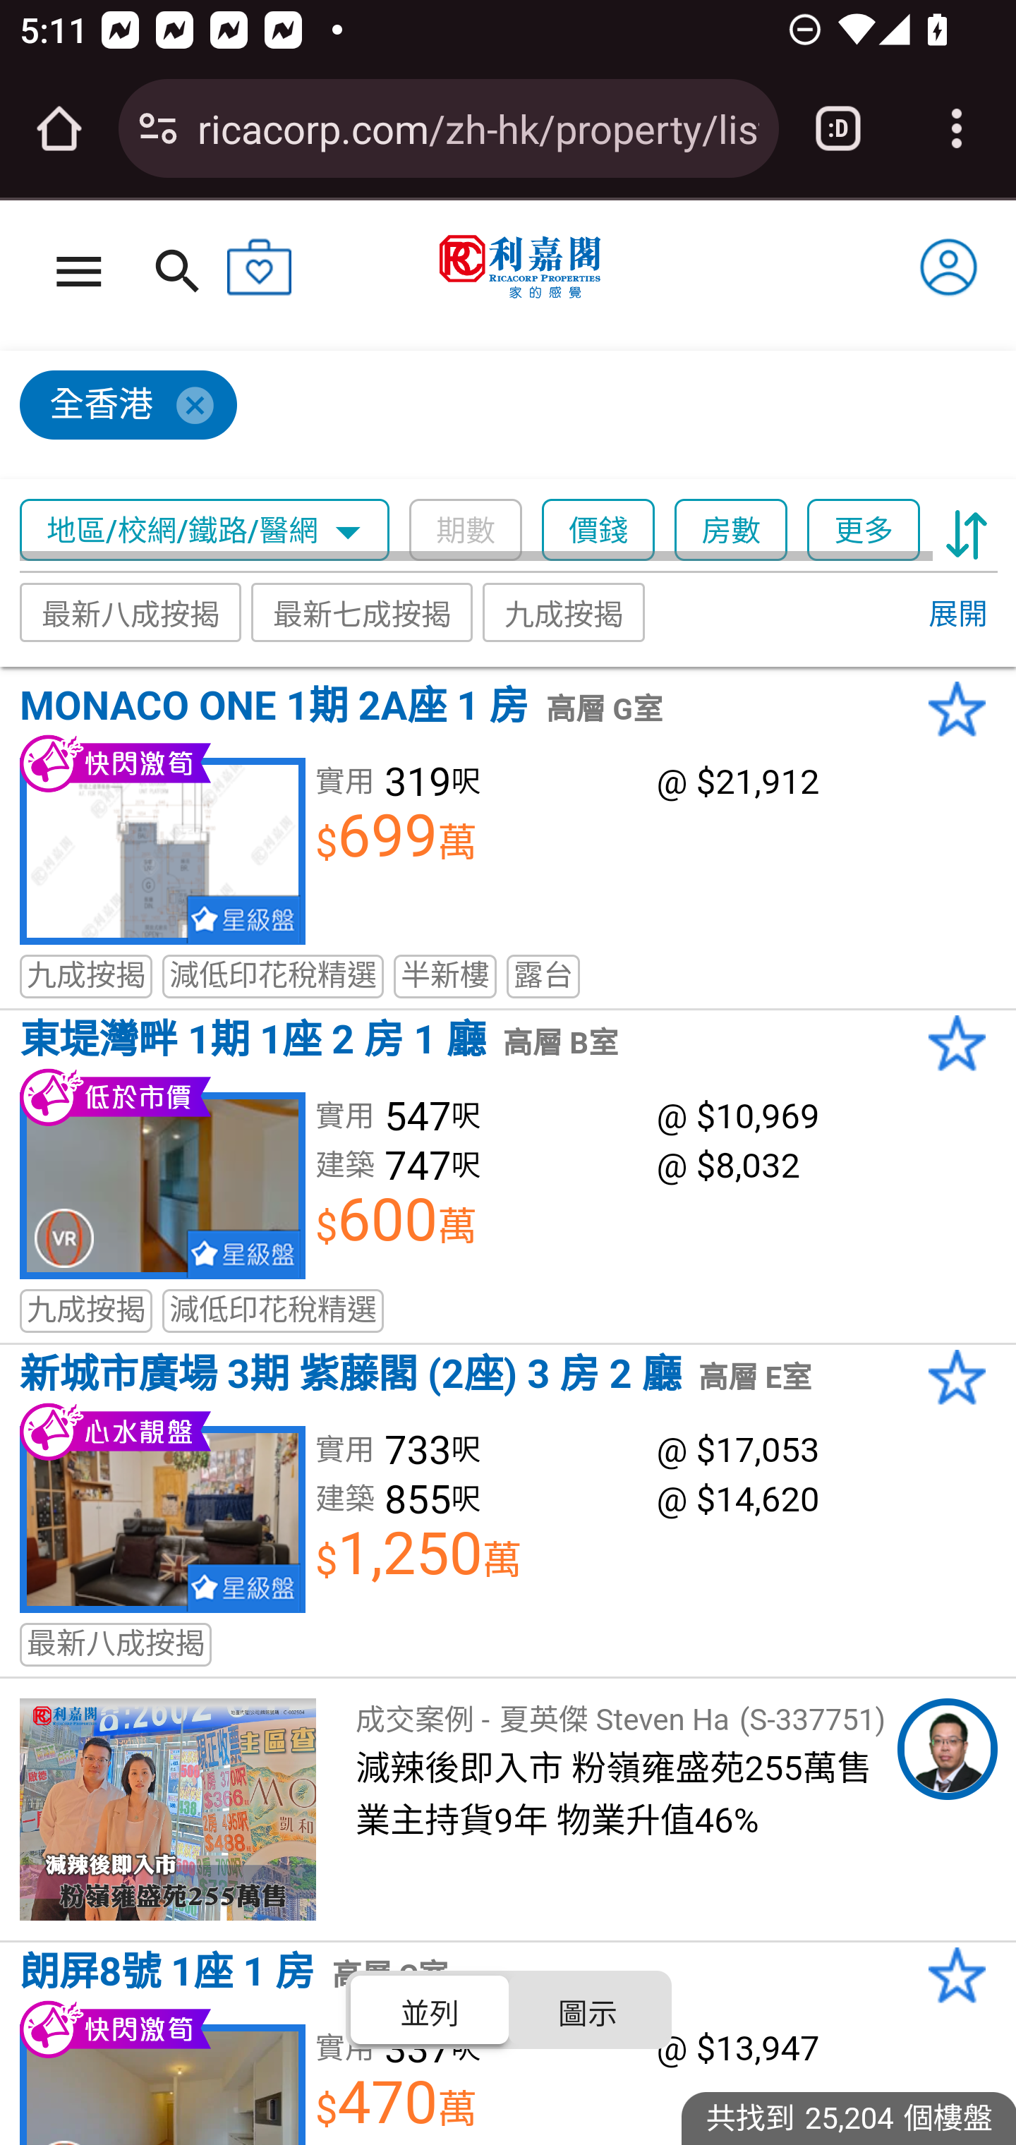 The image size is (1016, 2145). What do you see at coordinates (131, 611) in the screenshot?
I see `最新八成按揭` at bounding box center [131, 611].